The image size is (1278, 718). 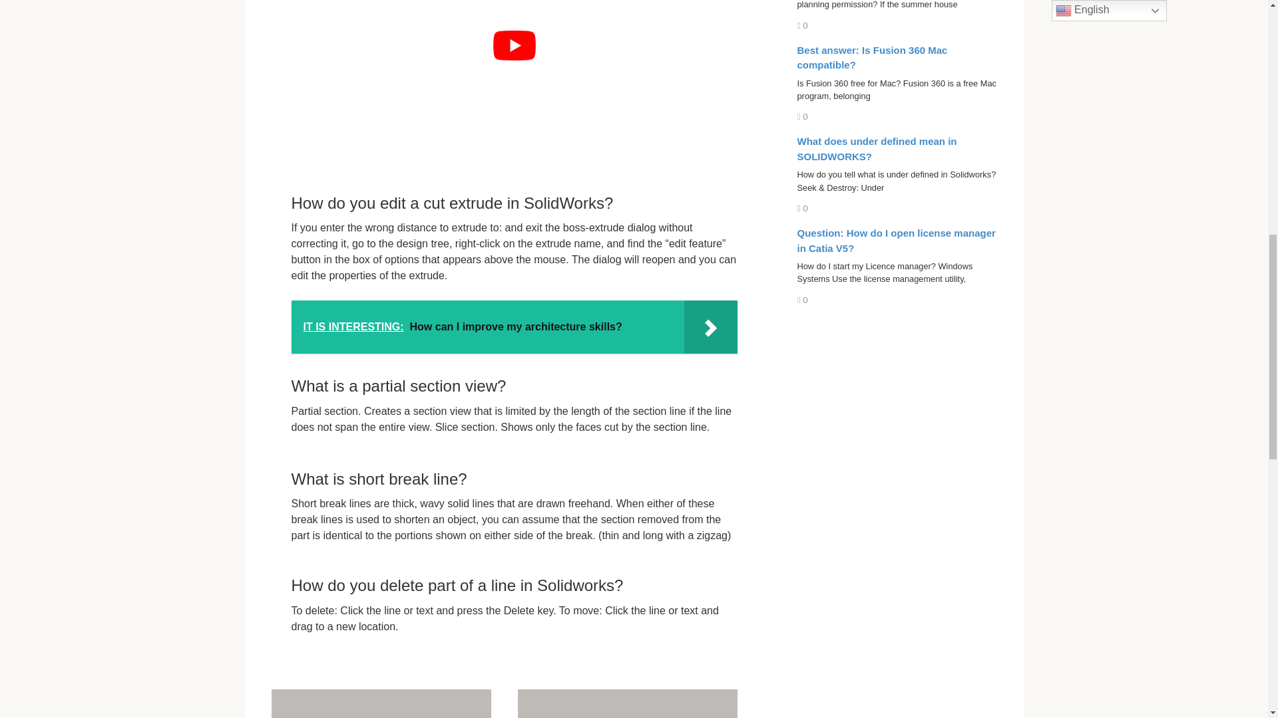 I want to click on What does under defined mean in SOLIDWORKS?, so click(x=803, y=25).